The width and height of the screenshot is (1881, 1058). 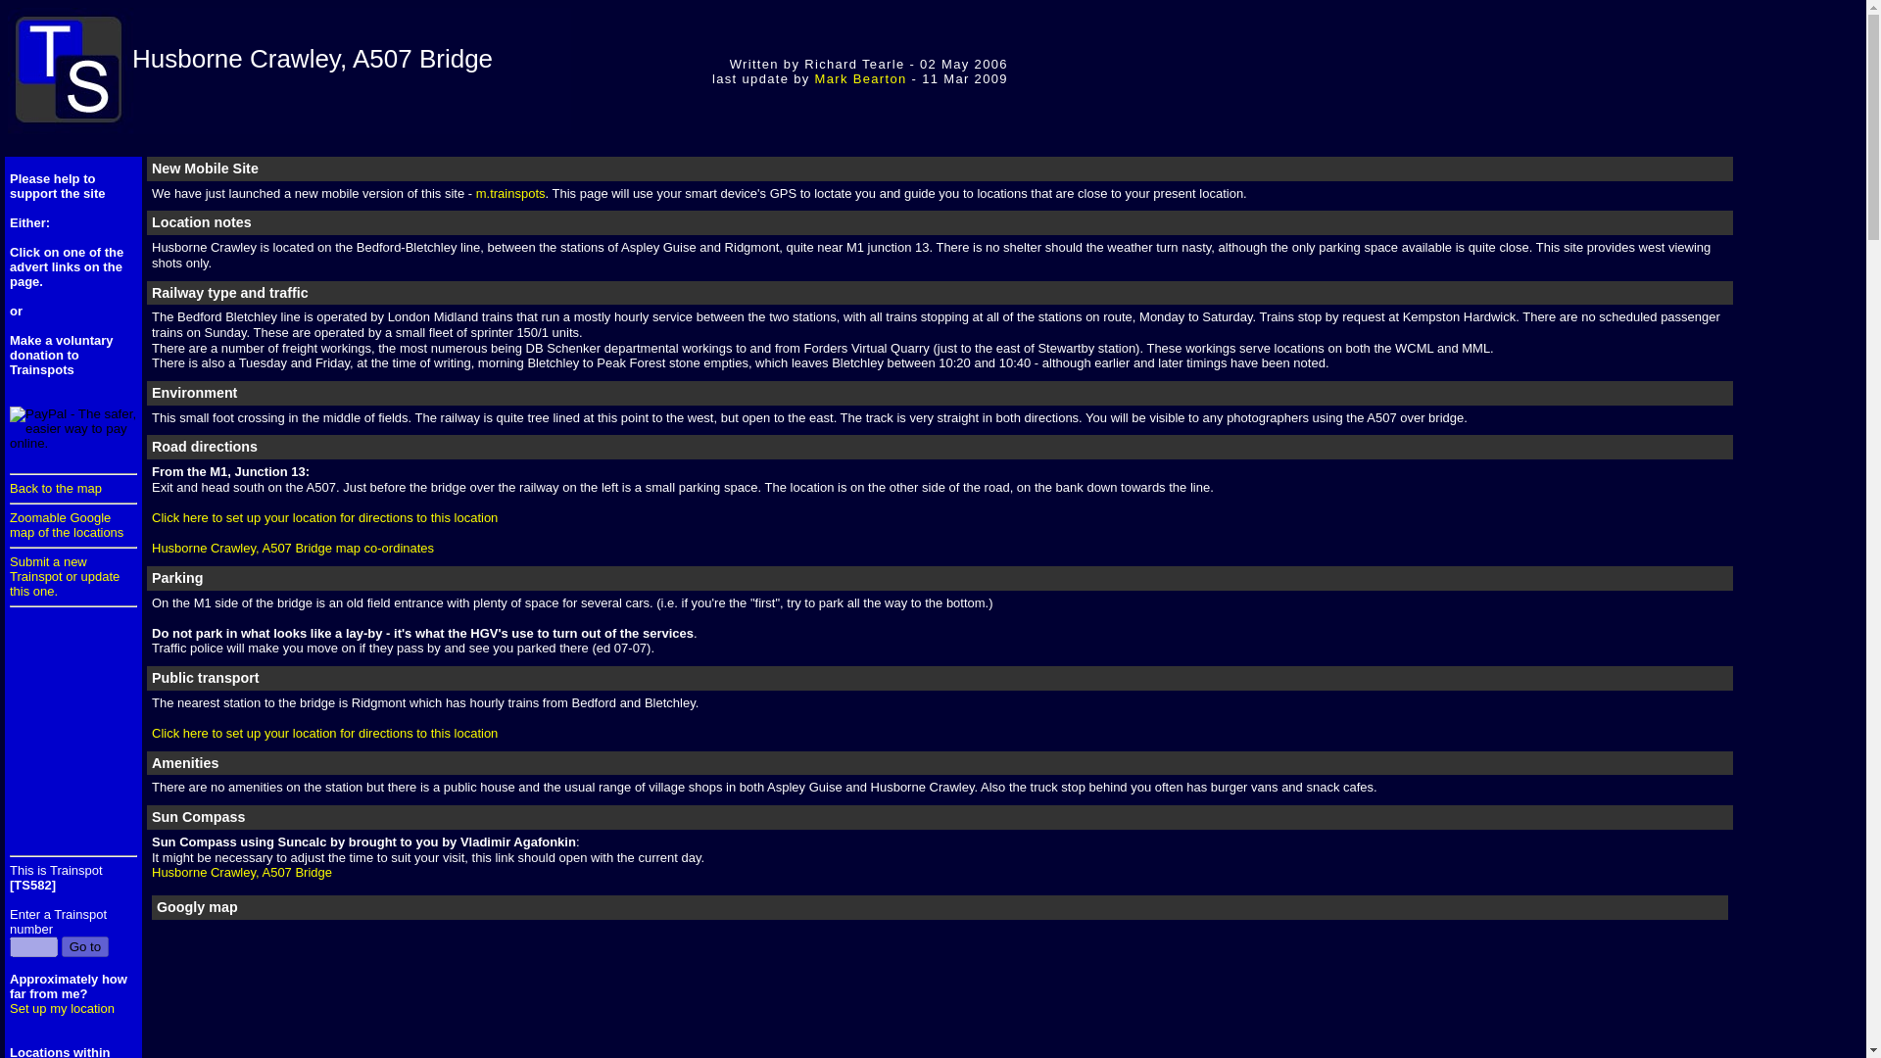 What do you see at coordinates (860, 78) in the screenshot?
I see `Mark Bearton` at bounding box center [860, 78].